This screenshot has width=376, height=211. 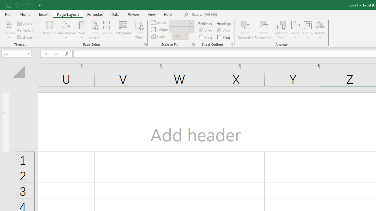 What do you see at coordinates (182, 23) in the screenshot?
I see `Width` at bounding box center [182, 23].